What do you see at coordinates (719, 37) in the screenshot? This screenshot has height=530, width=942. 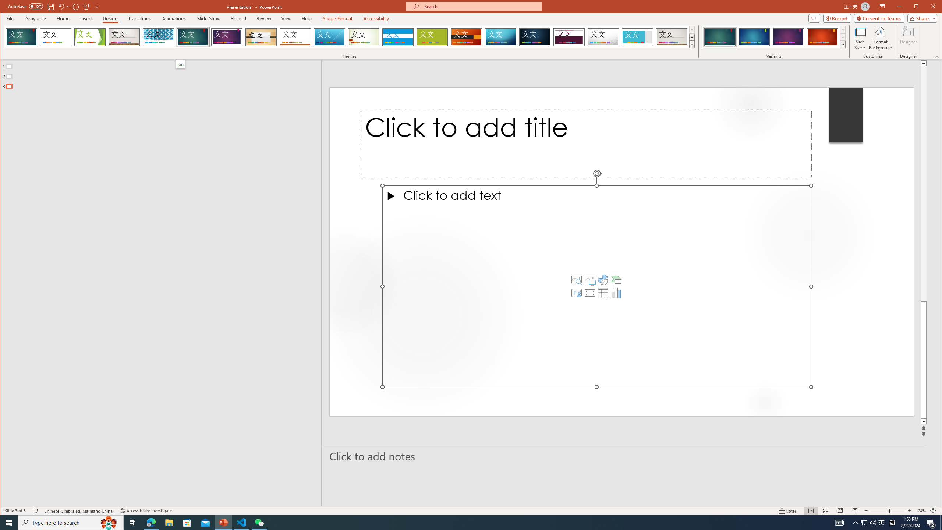 I see `Ion Variant 1` at bounding box center [719, 37].